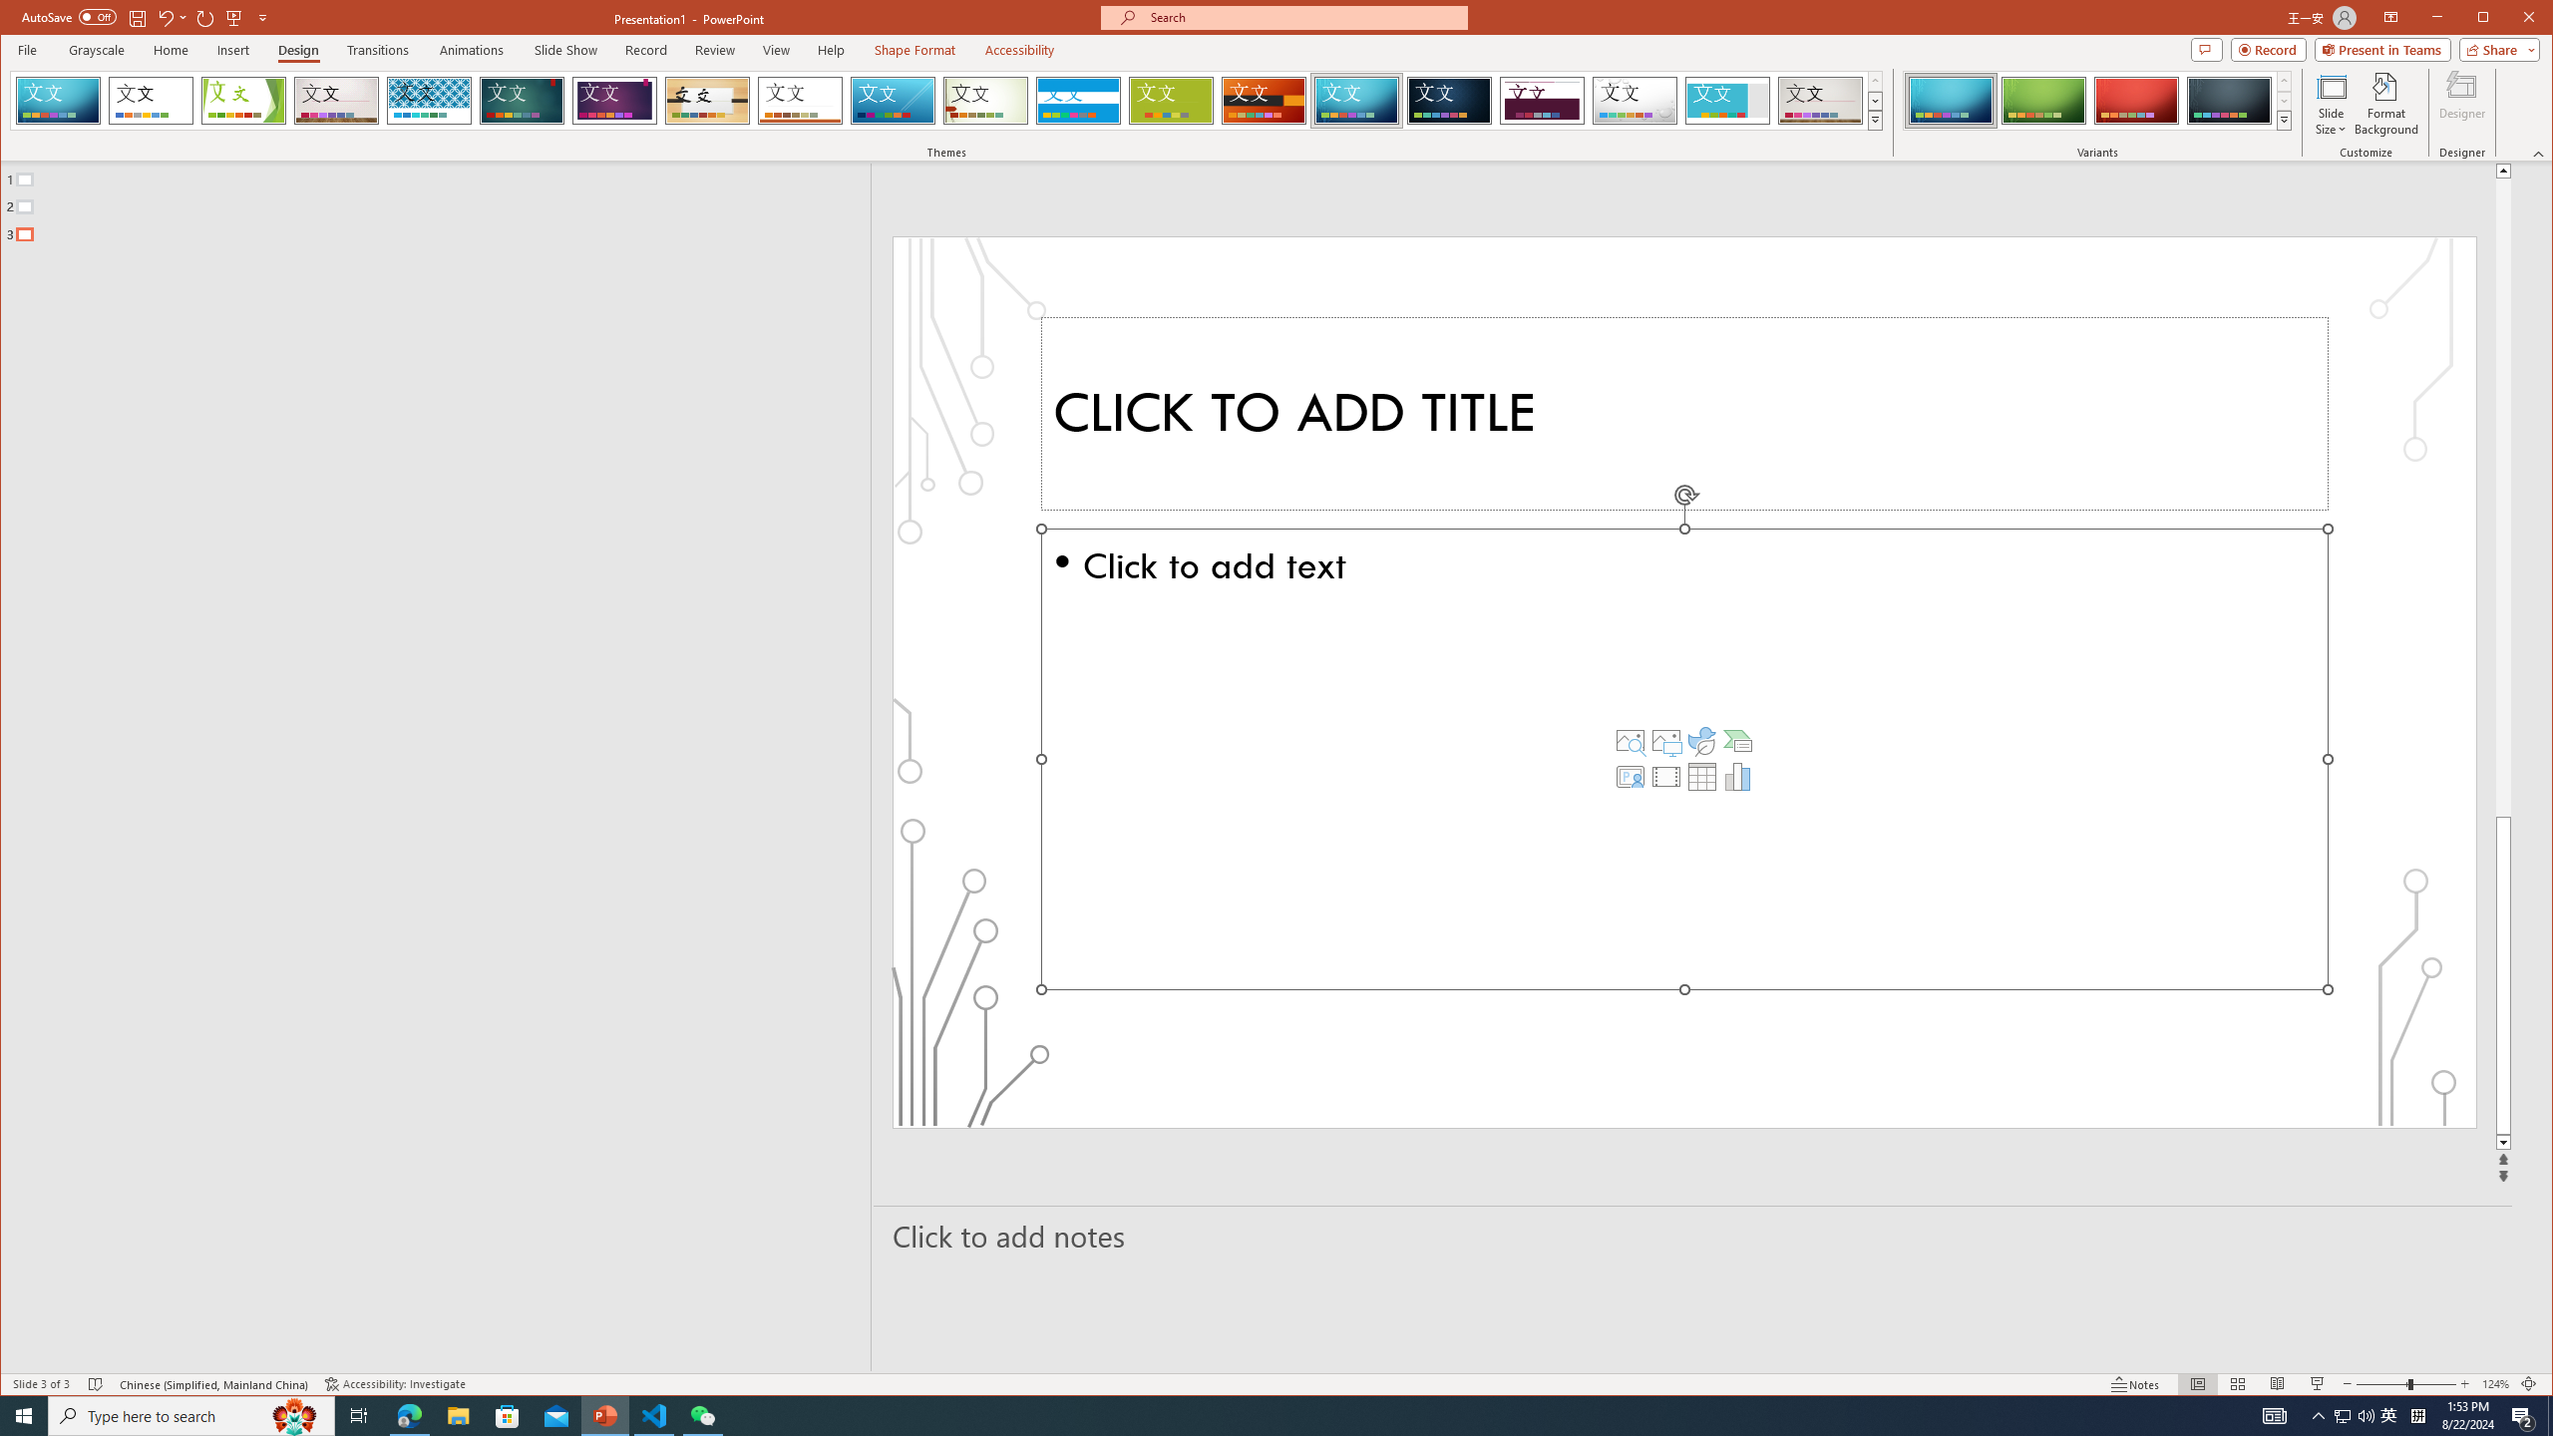 The image size is (2553, 1436). I want to click on Content Placeholder, so click(1684, 760).